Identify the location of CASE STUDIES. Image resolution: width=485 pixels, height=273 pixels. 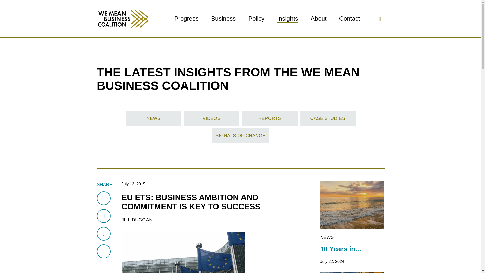
(328, 118).